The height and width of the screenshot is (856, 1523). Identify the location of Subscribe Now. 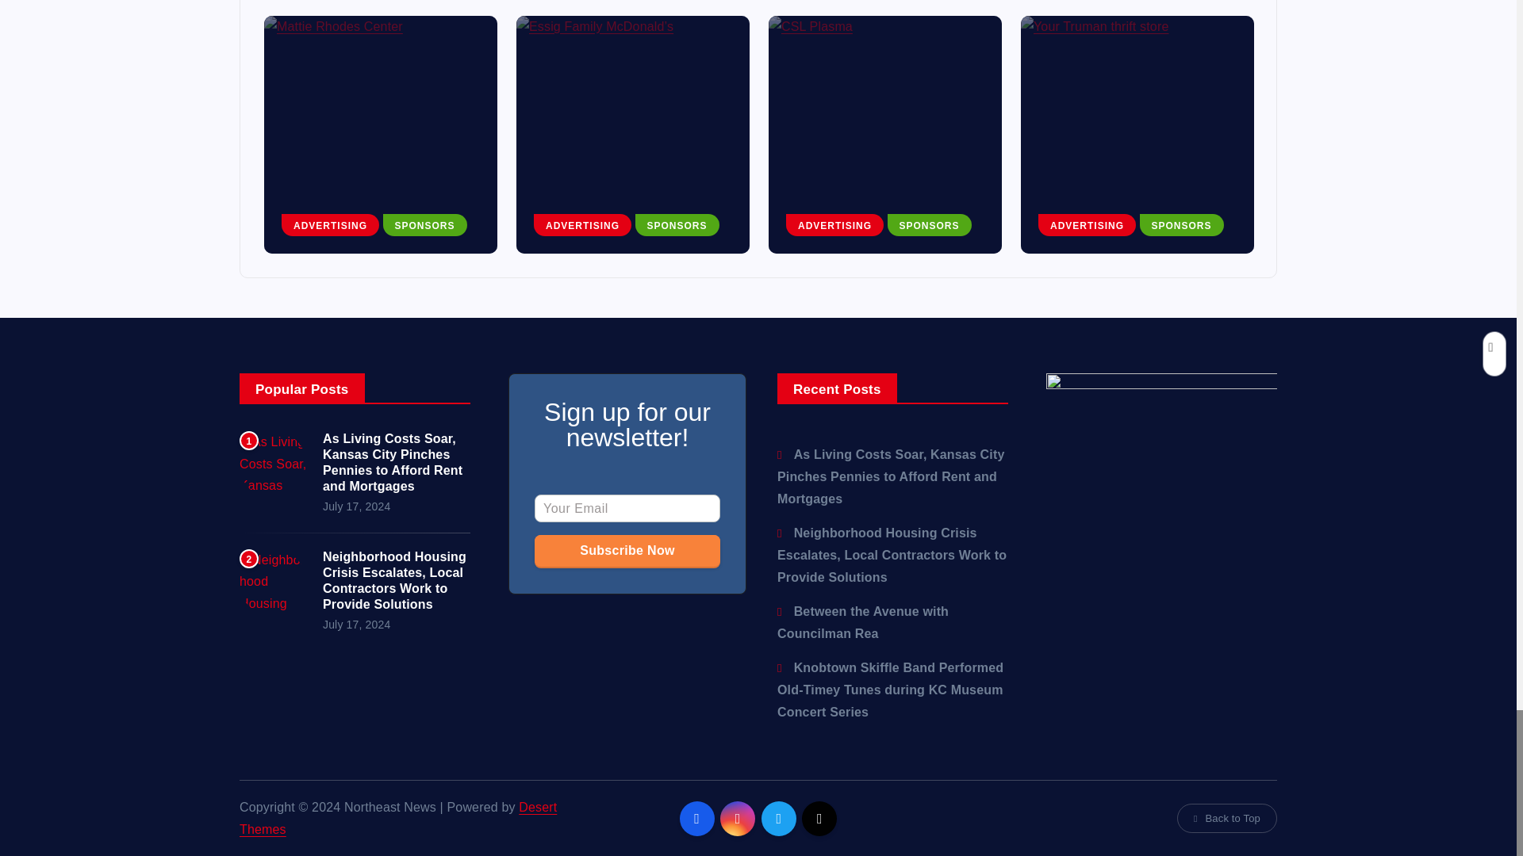
(627, 550).